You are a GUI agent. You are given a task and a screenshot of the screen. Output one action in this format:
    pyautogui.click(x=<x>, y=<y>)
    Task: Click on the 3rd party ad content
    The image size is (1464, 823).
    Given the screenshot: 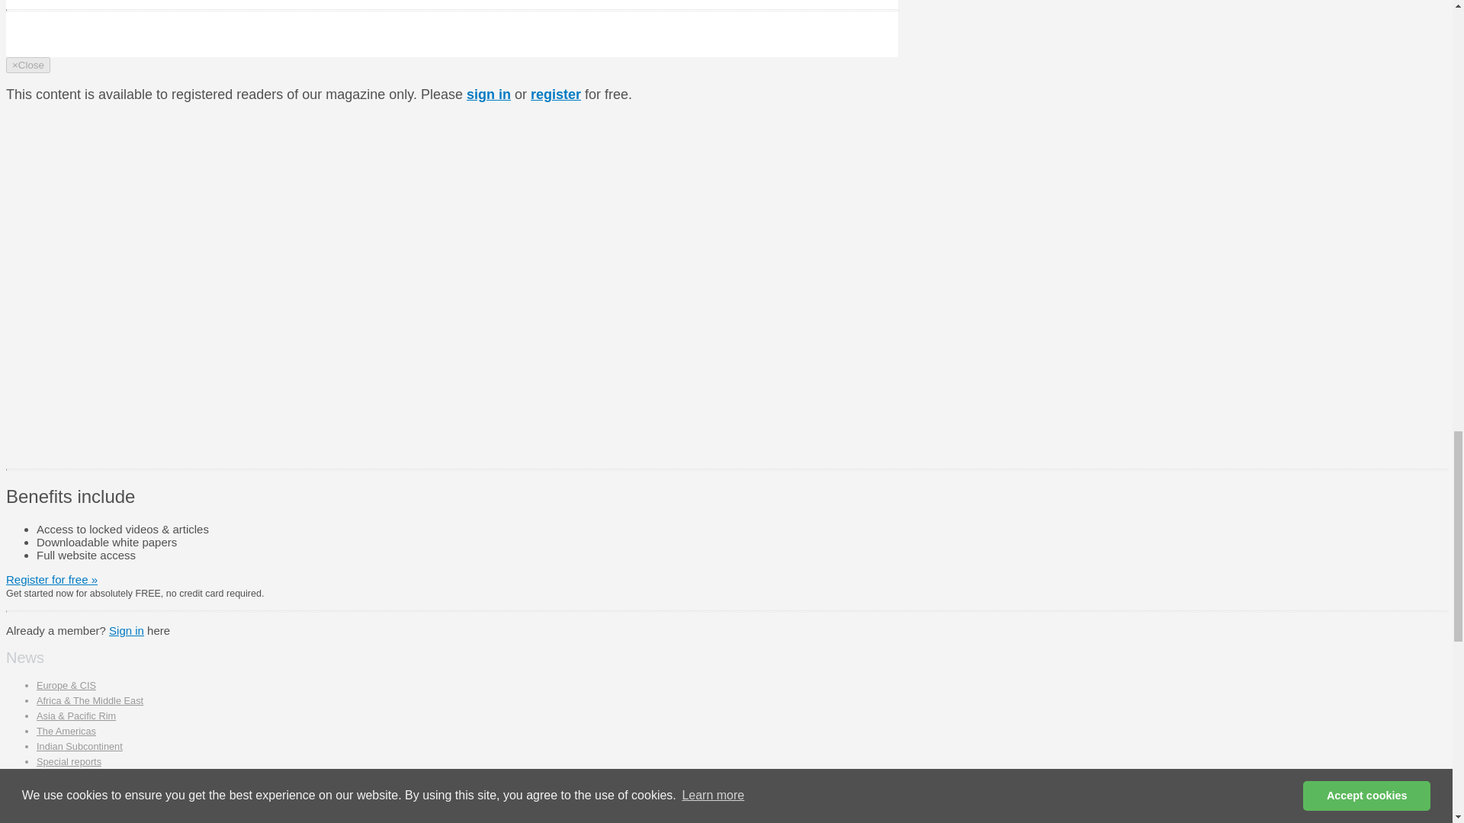 What is the action you would take?
    pyautogui.click(x=779, y=148)
    